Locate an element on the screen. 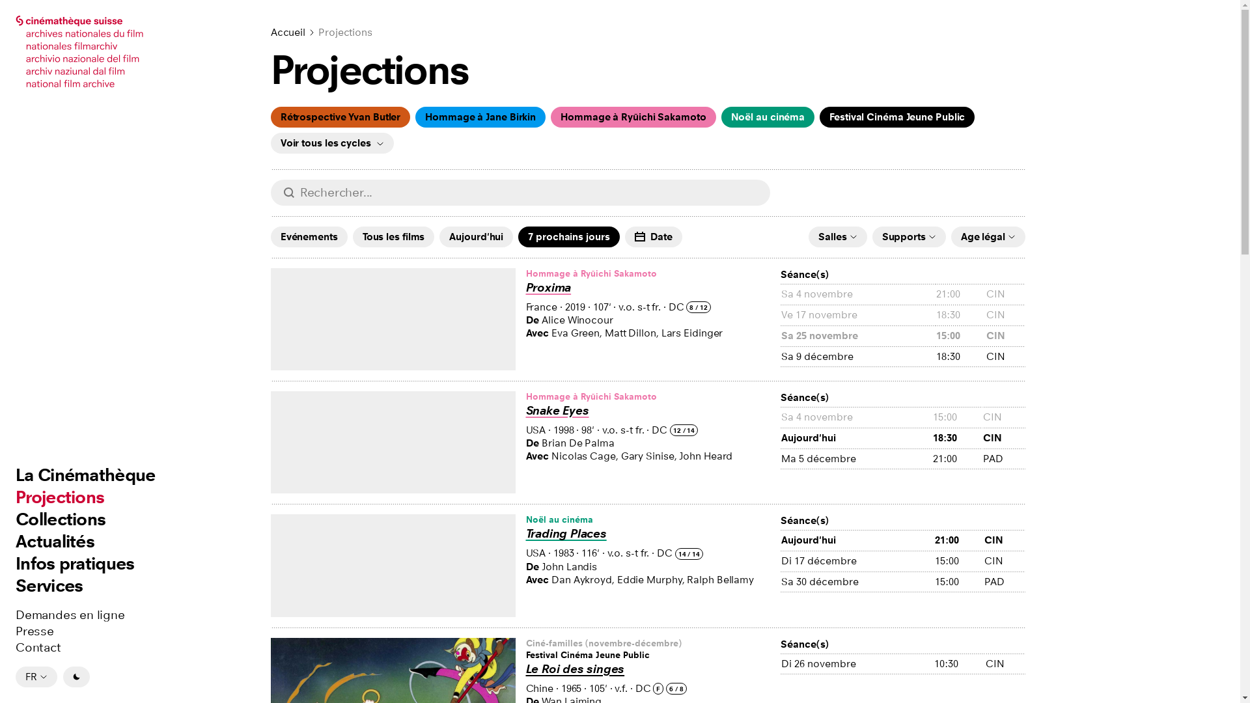 This screenshot has height=703, width=1250. Aujourd'hui is located at coordinates (857, 540).